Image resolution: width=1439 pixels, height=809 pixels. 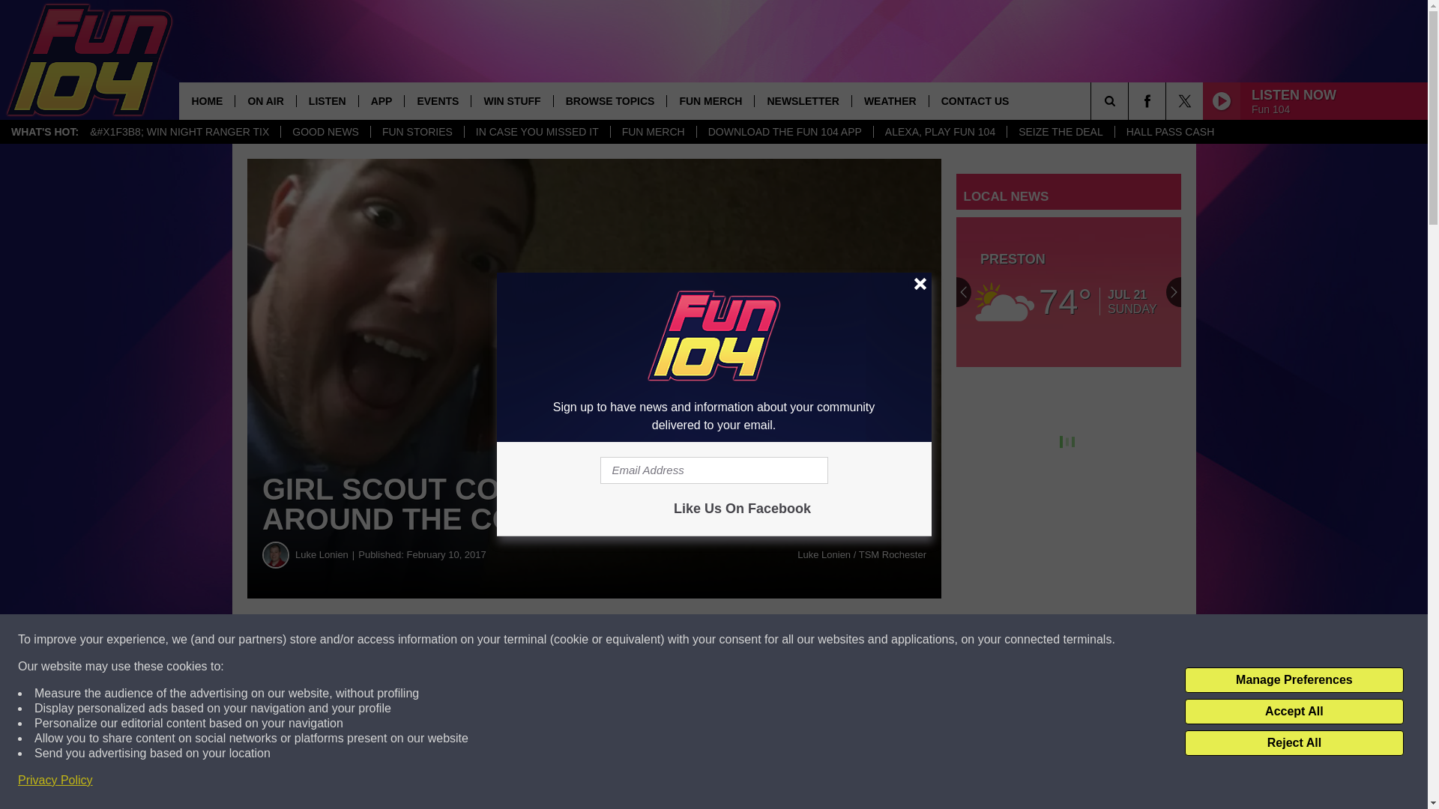 What do you see at coordinates (417, 132) in the screenshot?
I see `FUN STORIES` at bounding box center [417, 132].